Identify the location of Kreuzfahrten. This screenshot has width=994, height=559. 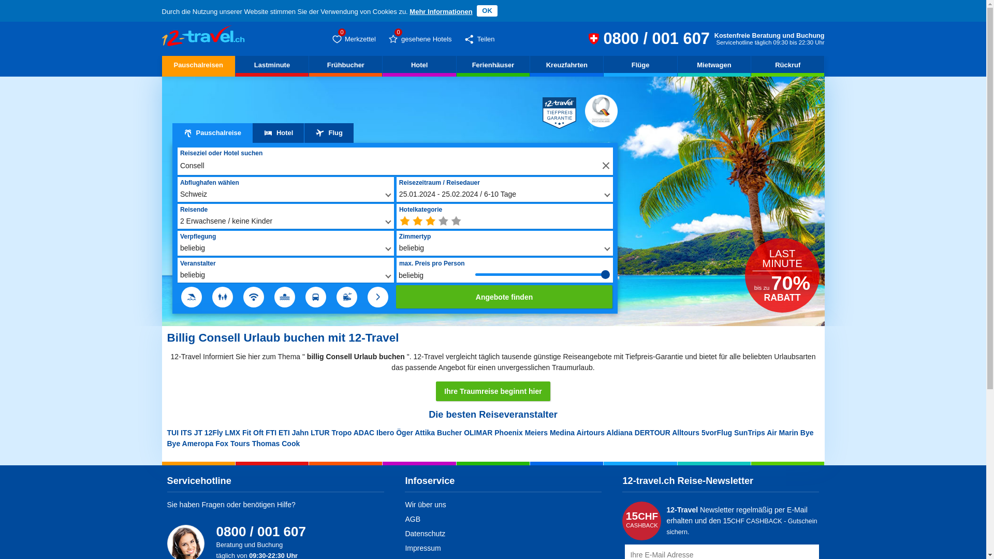
(566, 66).